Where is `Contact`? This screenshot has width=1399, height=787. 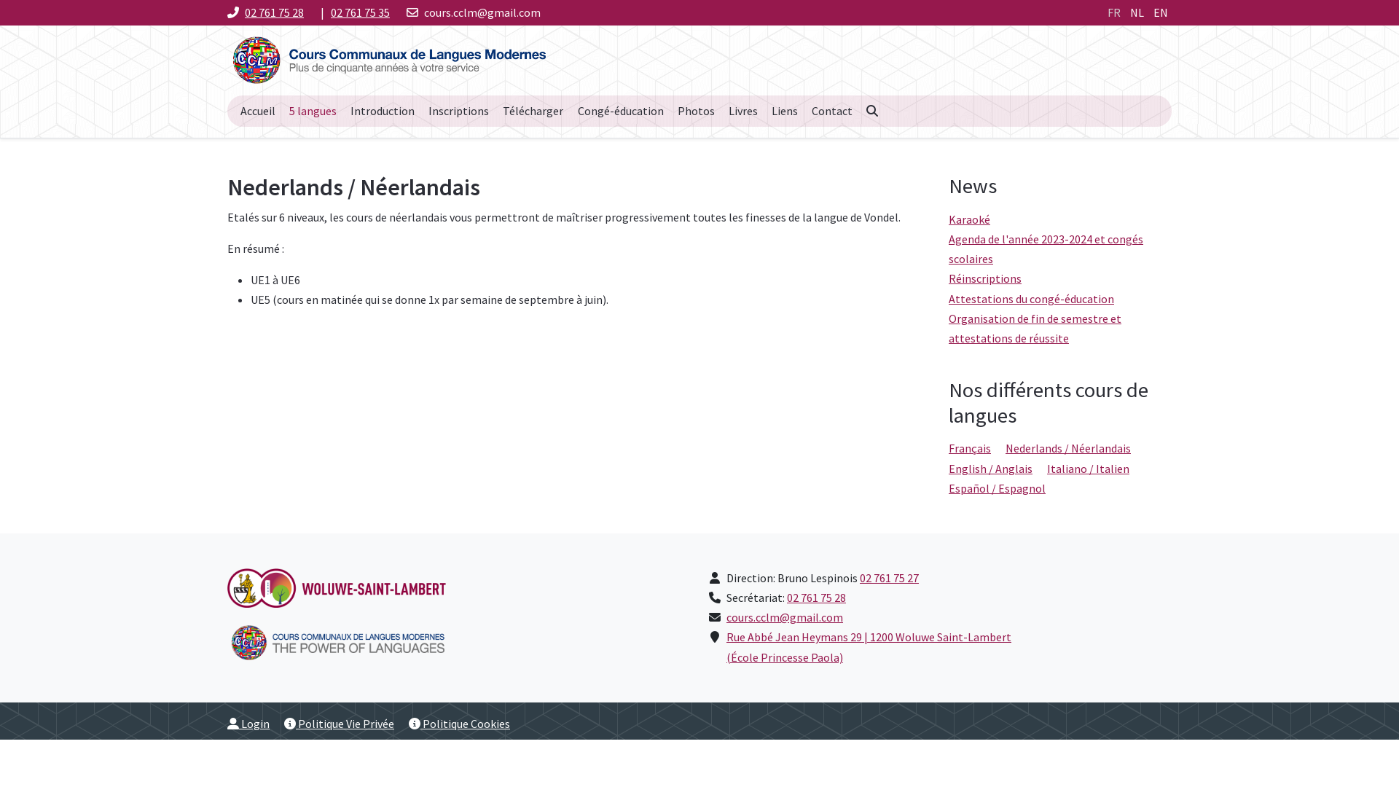 Contact is located at coordinates (832, 111).